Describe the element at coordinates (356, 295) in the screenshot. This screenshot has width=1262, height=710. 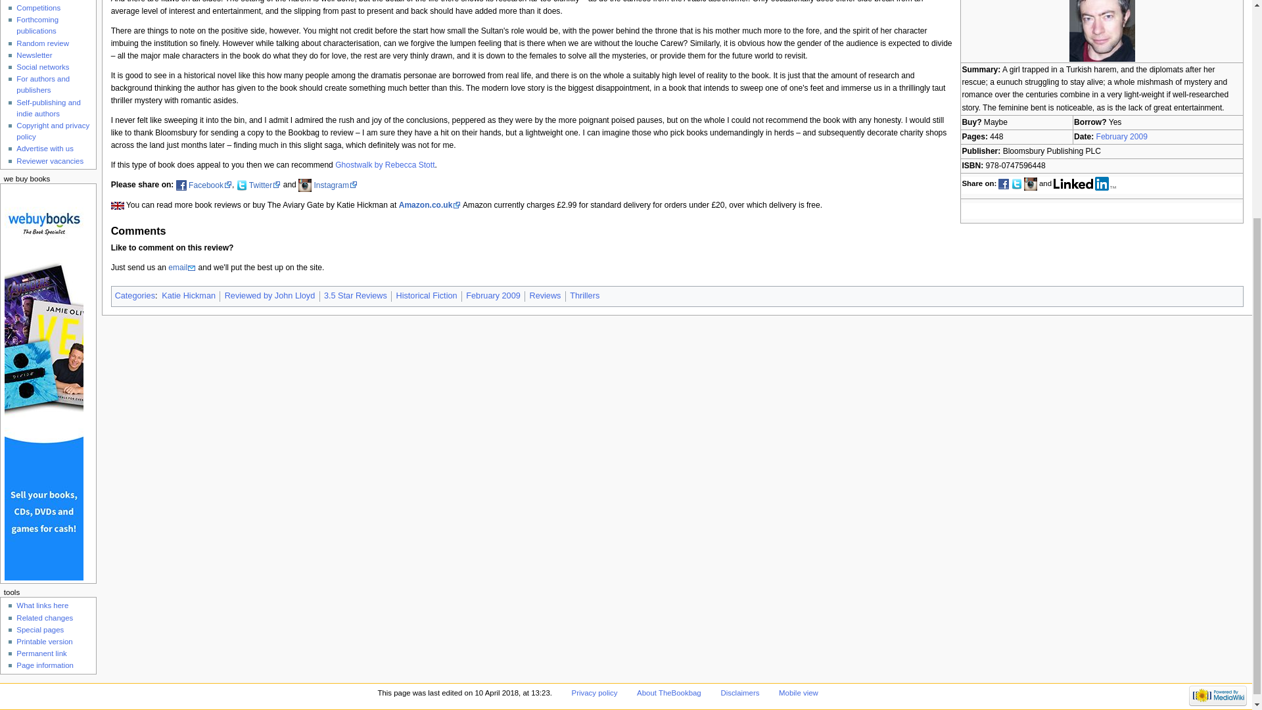
I see `Category:3.5 Star Reviews` at that location.